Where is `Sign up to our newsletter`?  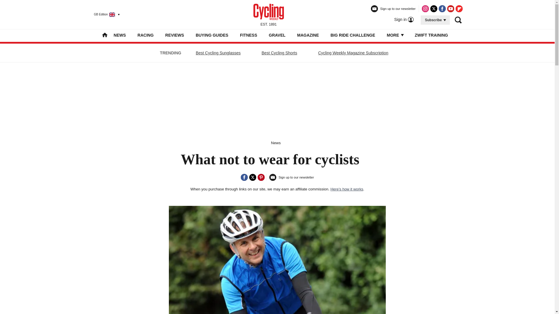 Sign up to our newsletter is located at coordinates (393, 11).